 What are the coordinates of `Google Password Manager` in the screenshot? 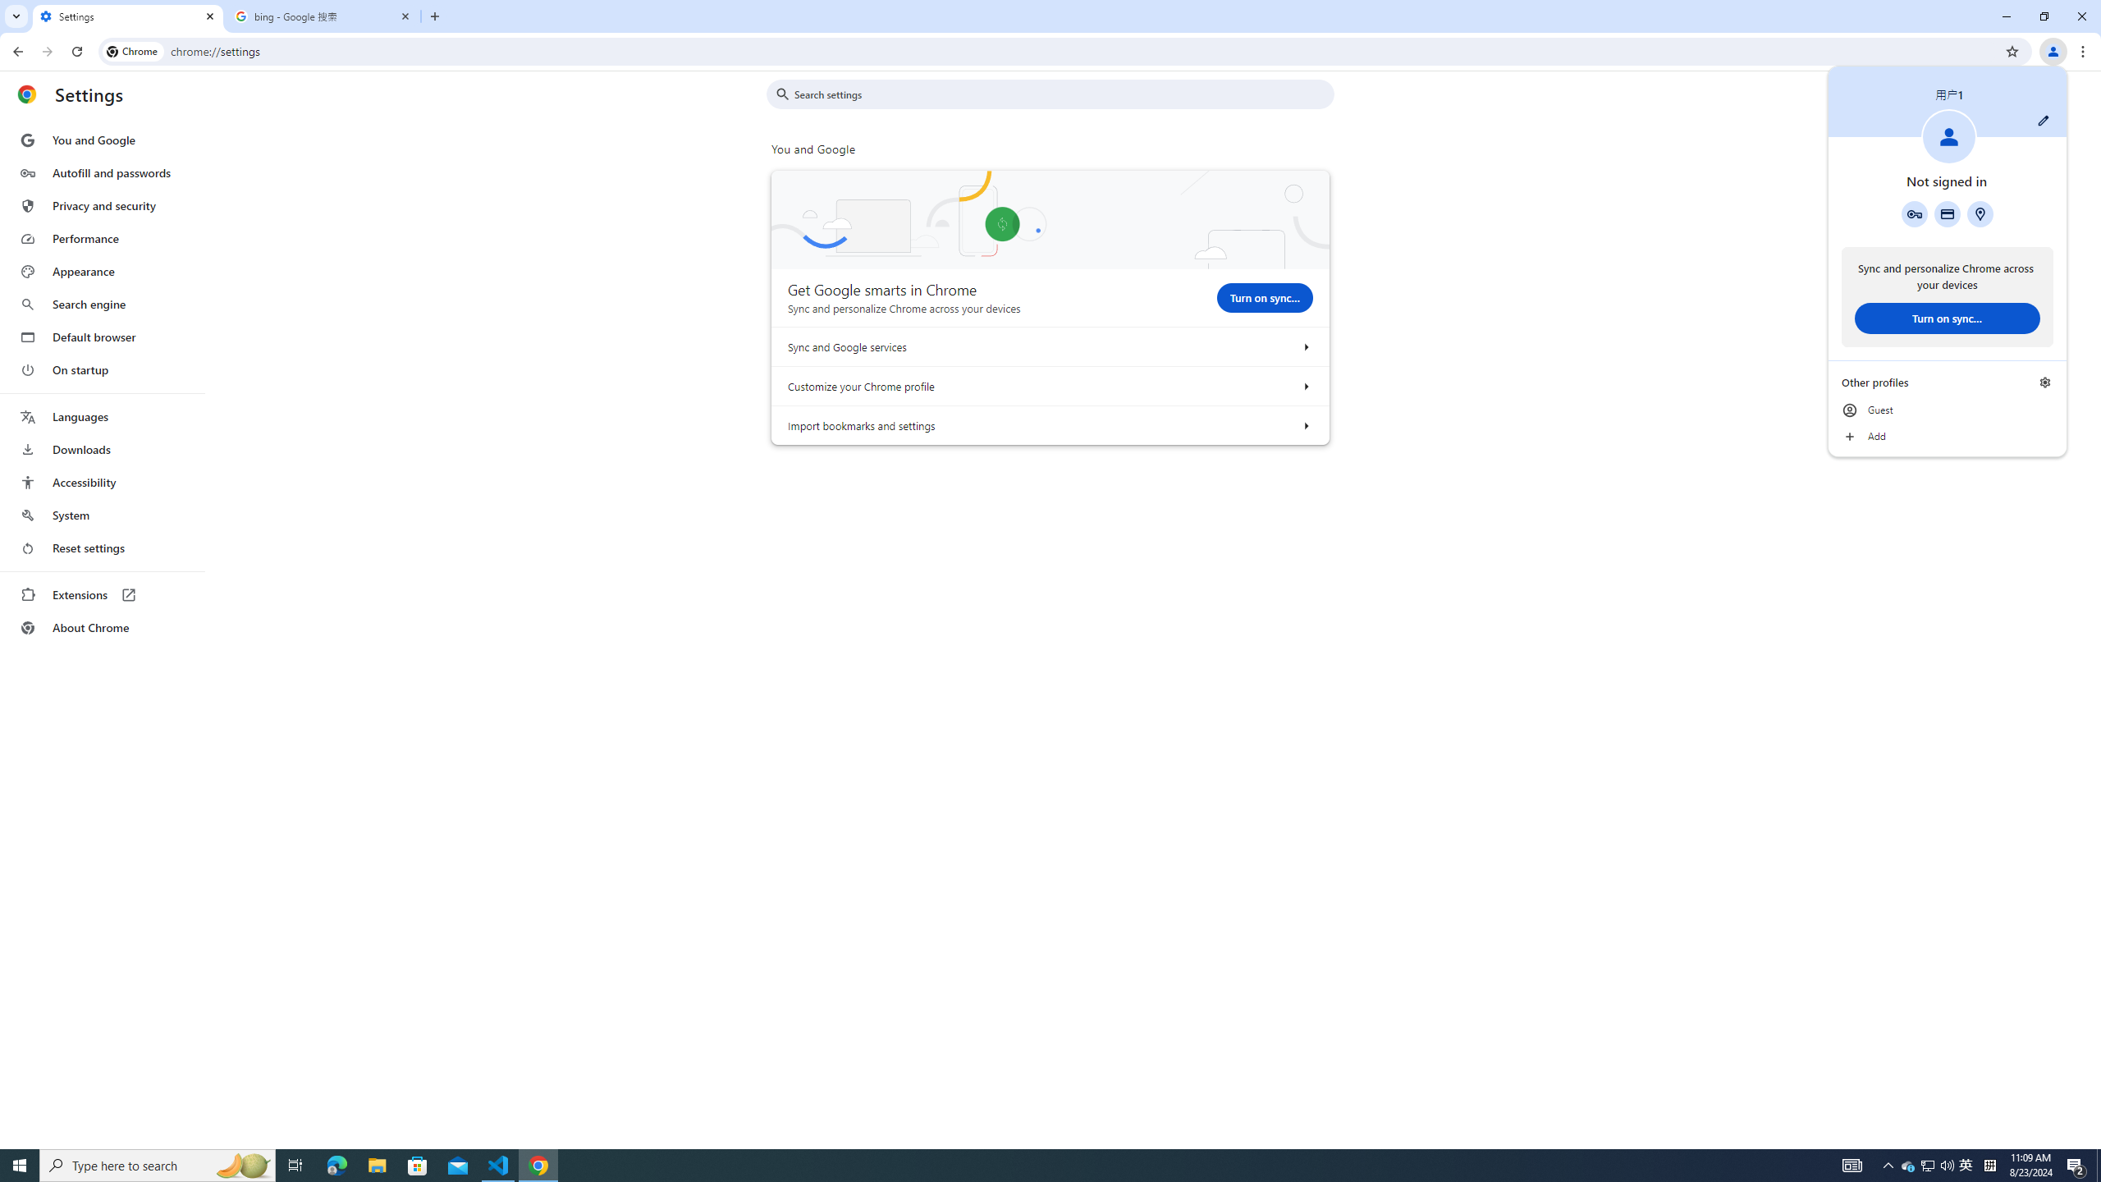 It's located at (1915, 213).